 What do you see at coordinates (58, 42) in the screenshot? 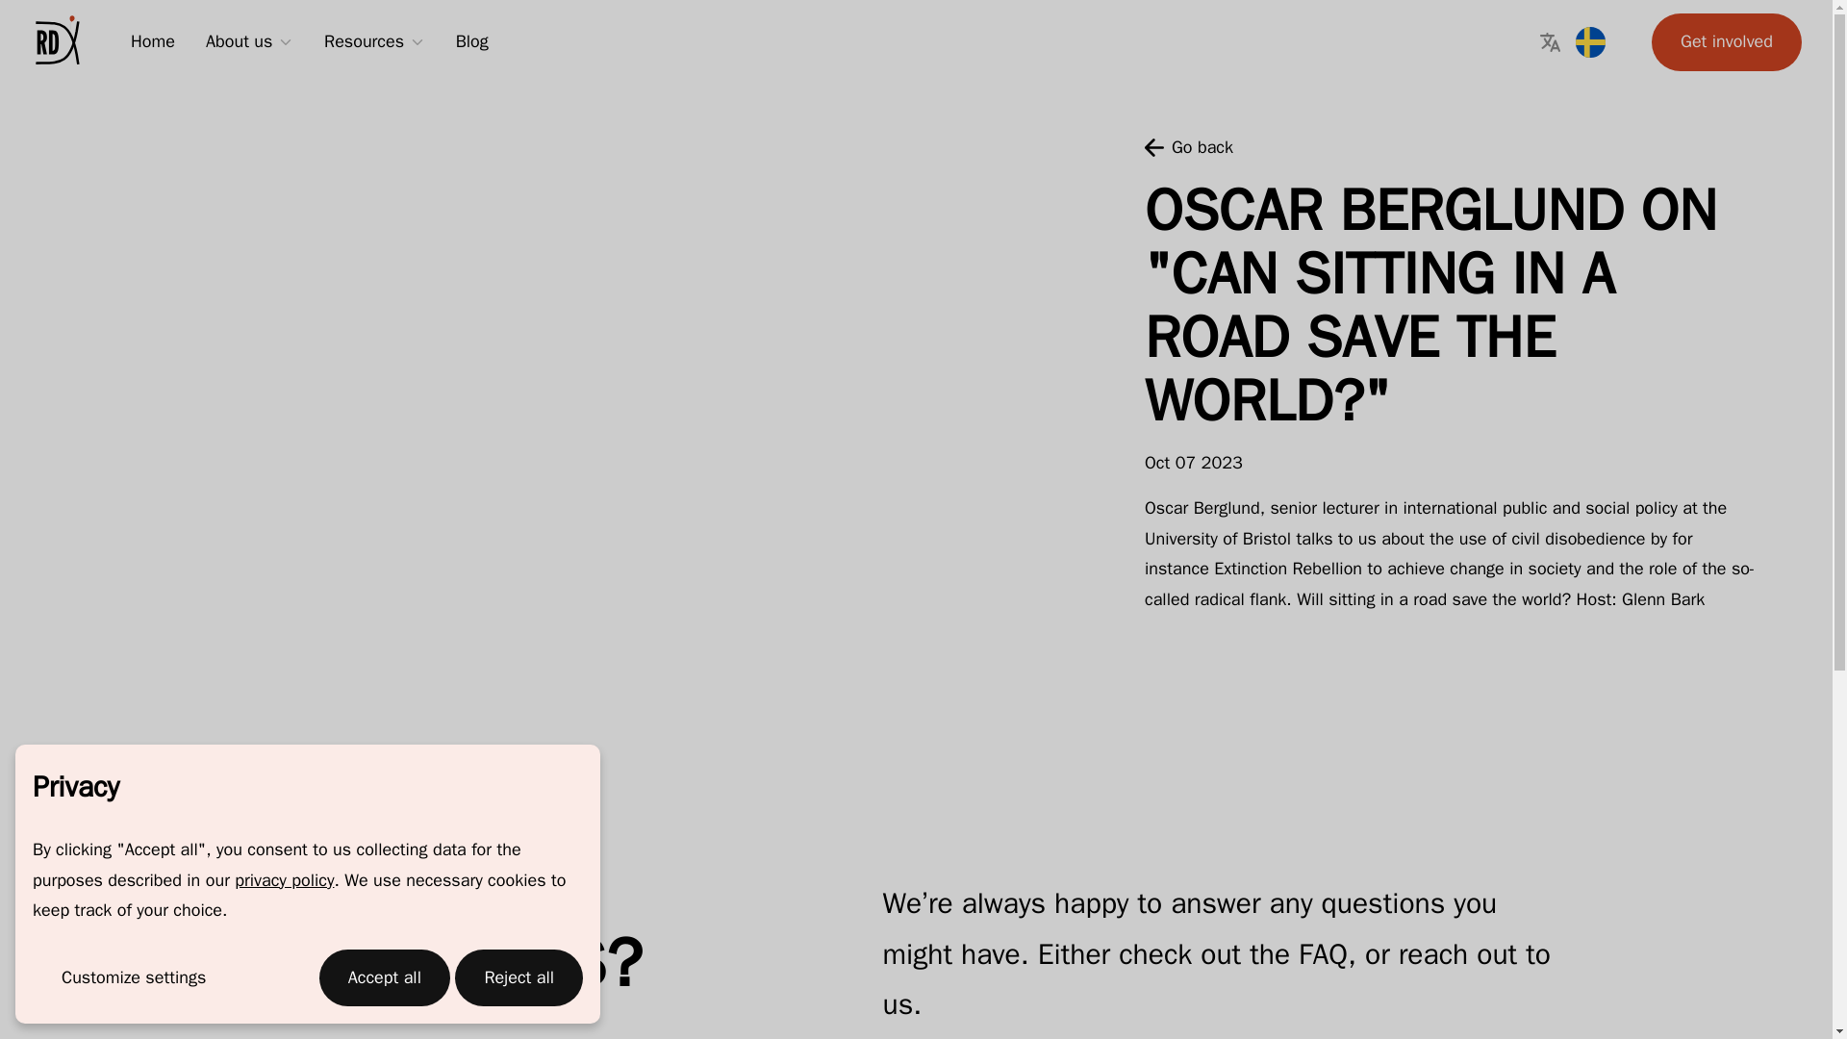
I see `Go to the home page` at bounding box center [58, 42].